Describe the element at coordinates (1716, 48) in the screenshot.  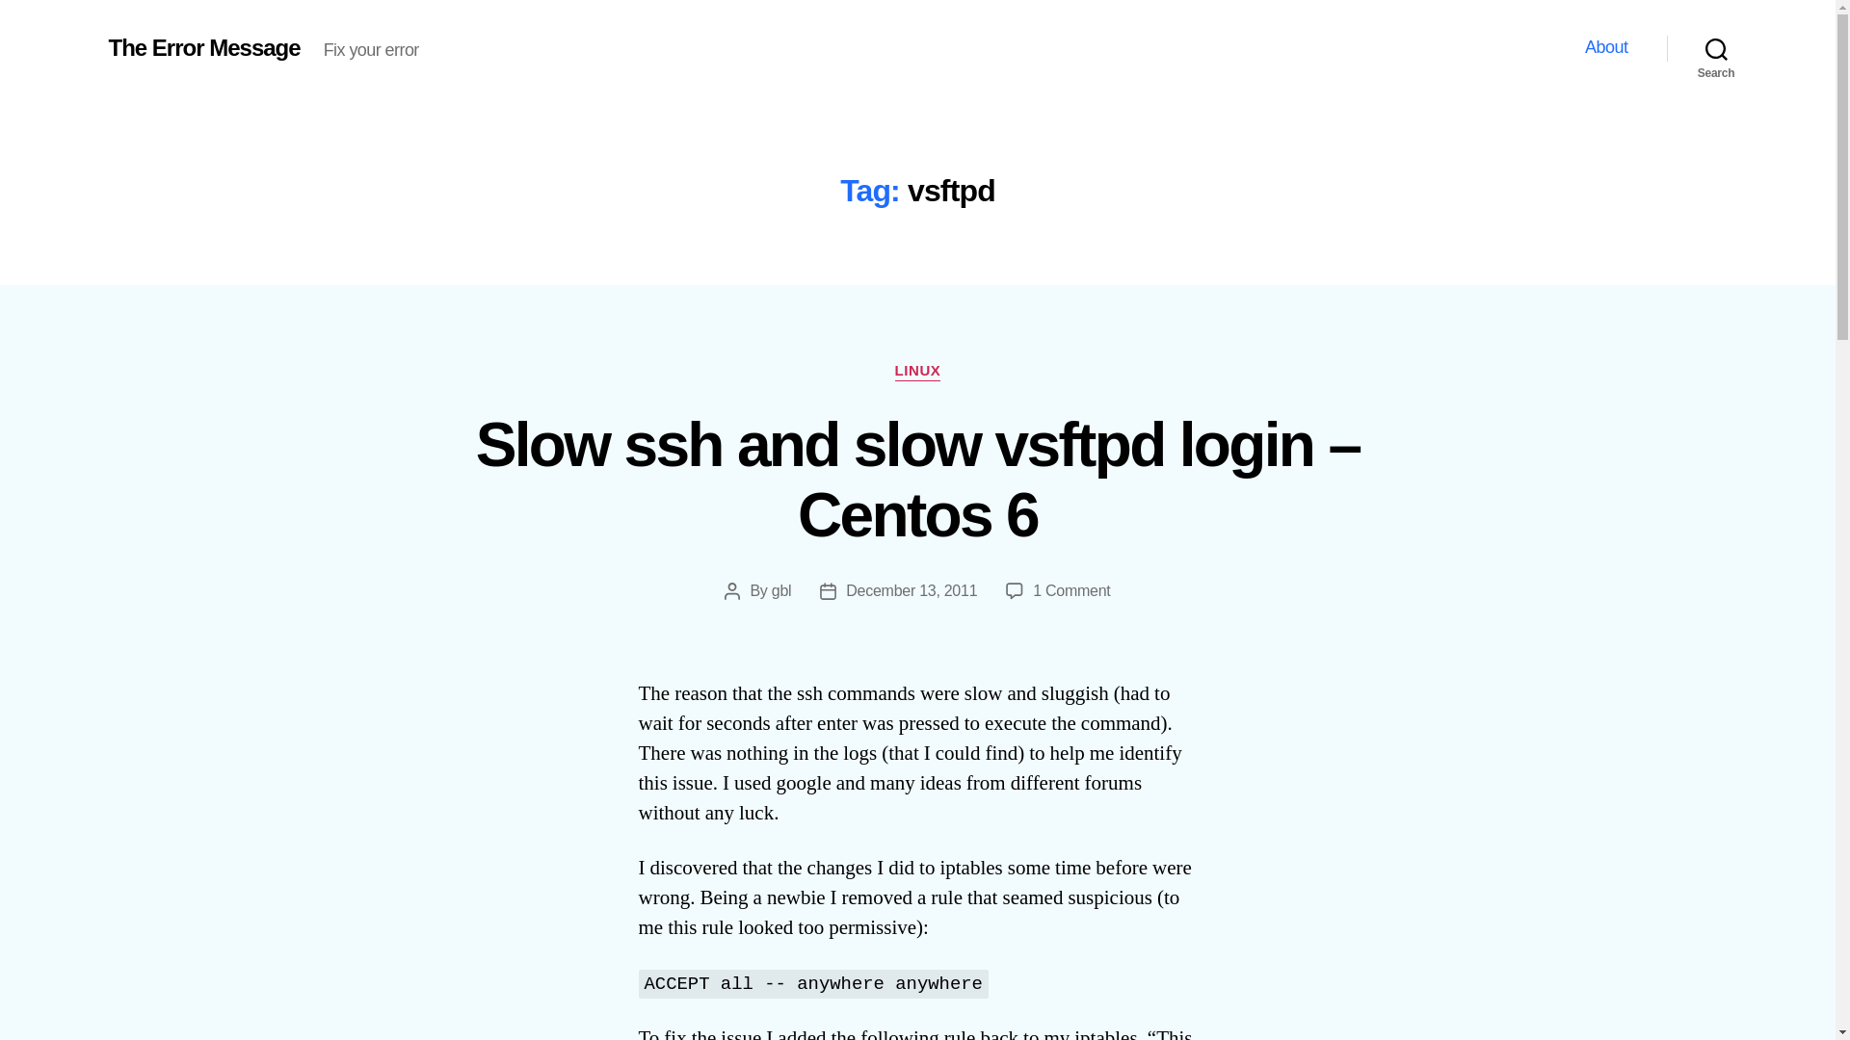
I see `Search` at that location.